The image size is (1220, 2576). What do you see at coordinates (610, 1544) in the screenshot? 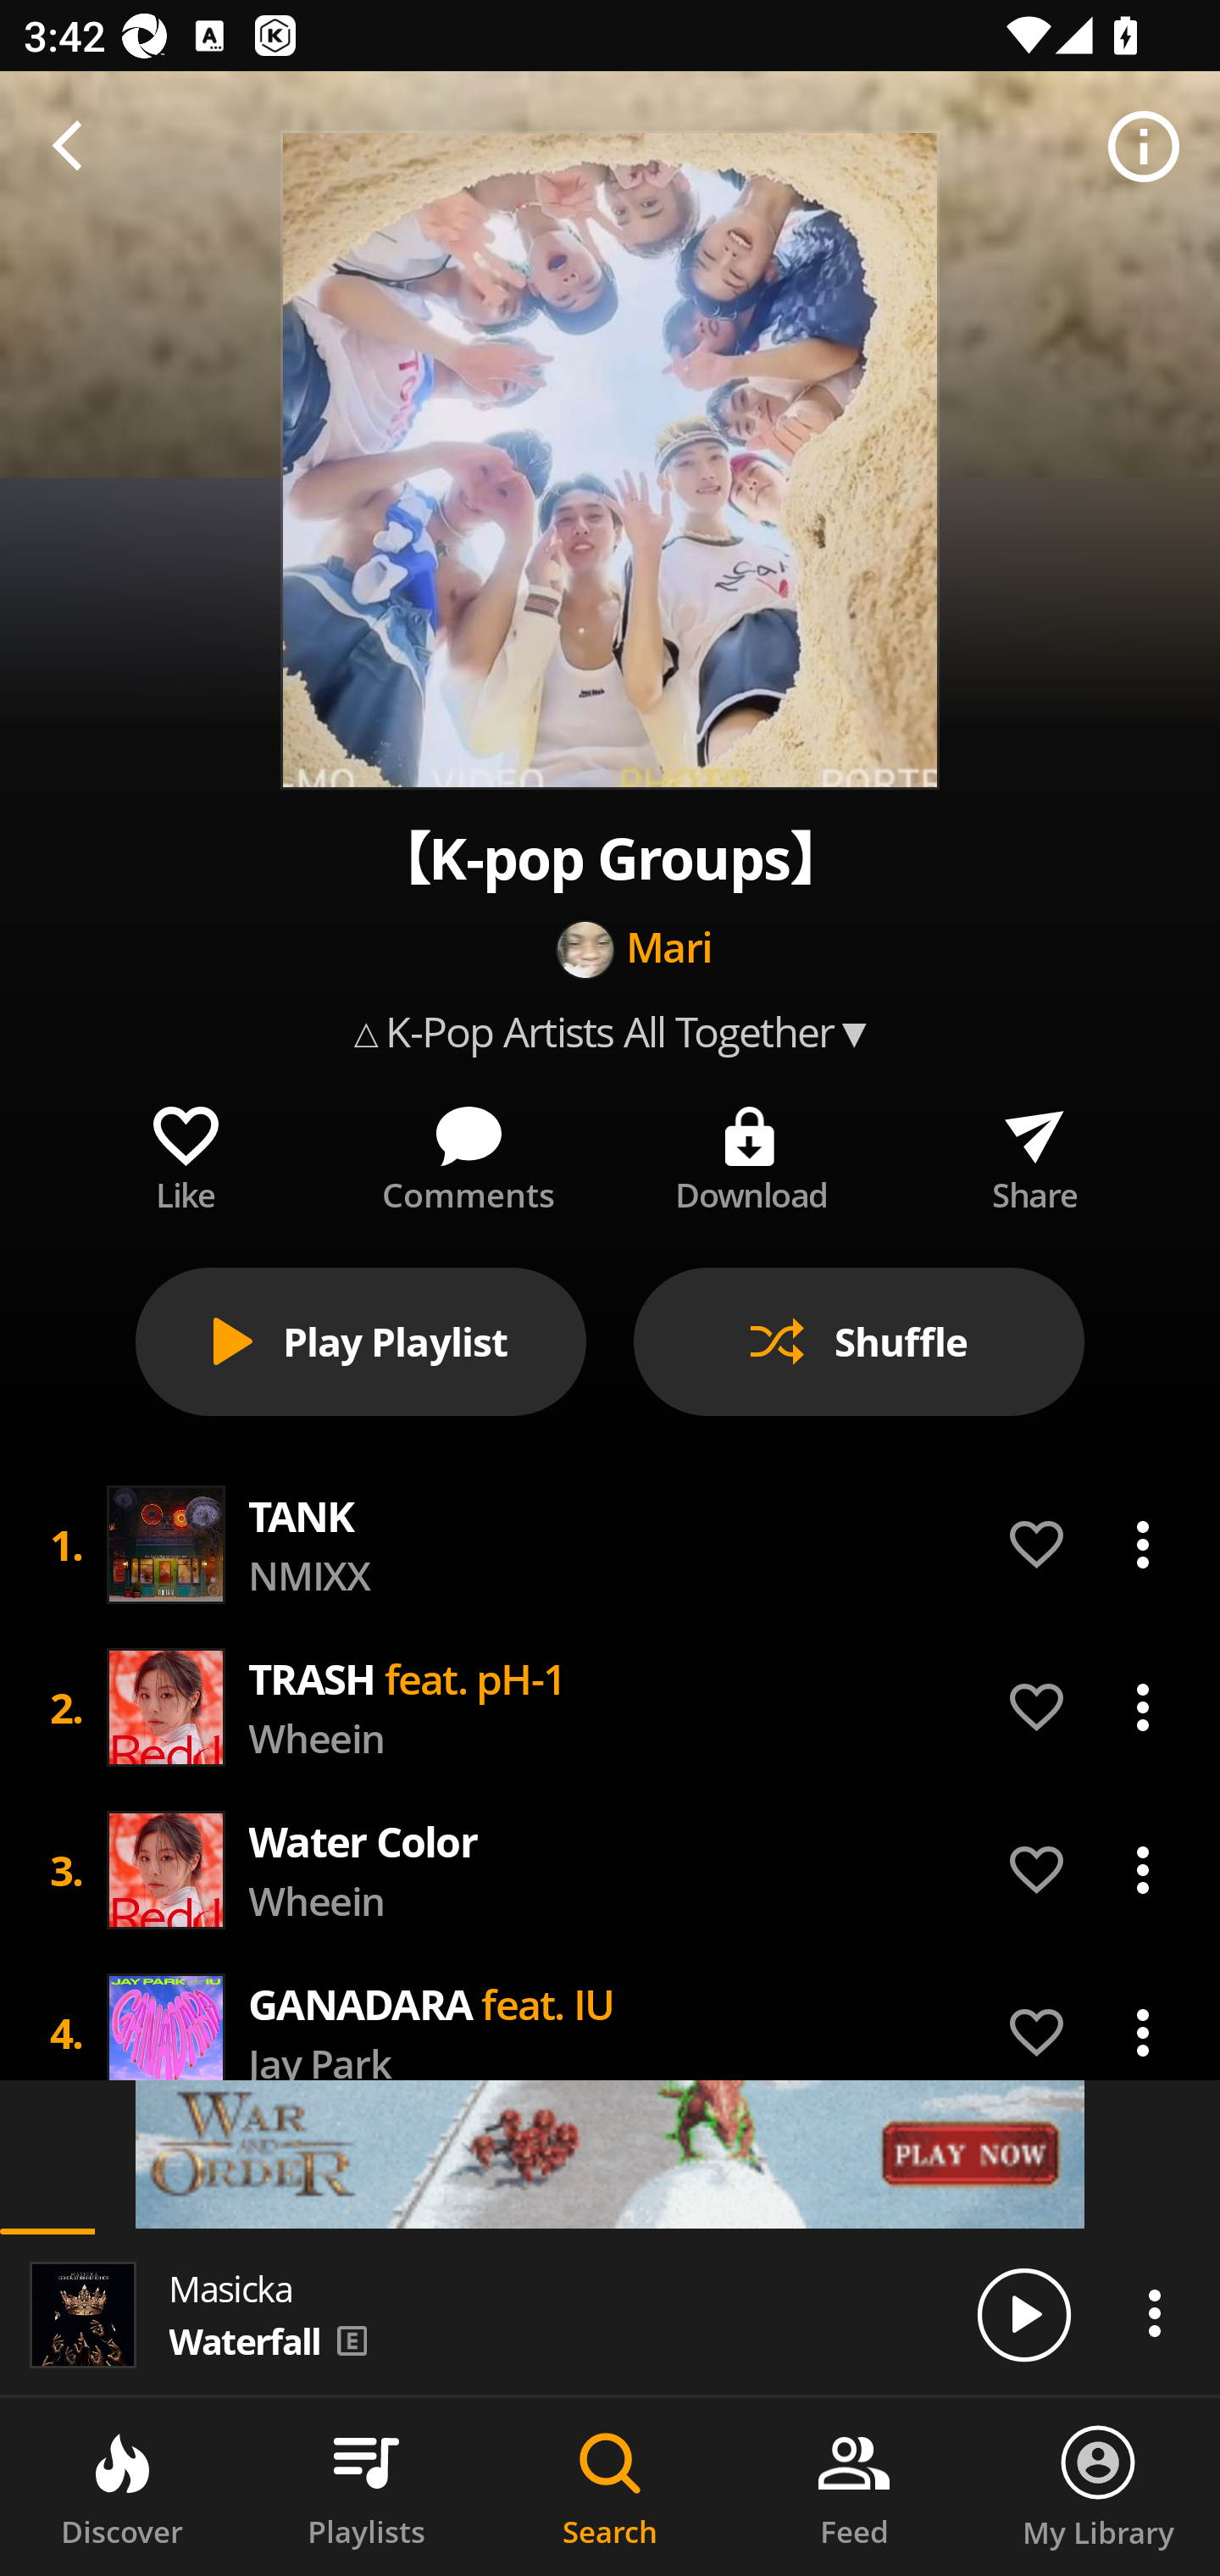
I see `1. Song artwork TANK NMIXX Actions` at bounding box center [610, 1544].